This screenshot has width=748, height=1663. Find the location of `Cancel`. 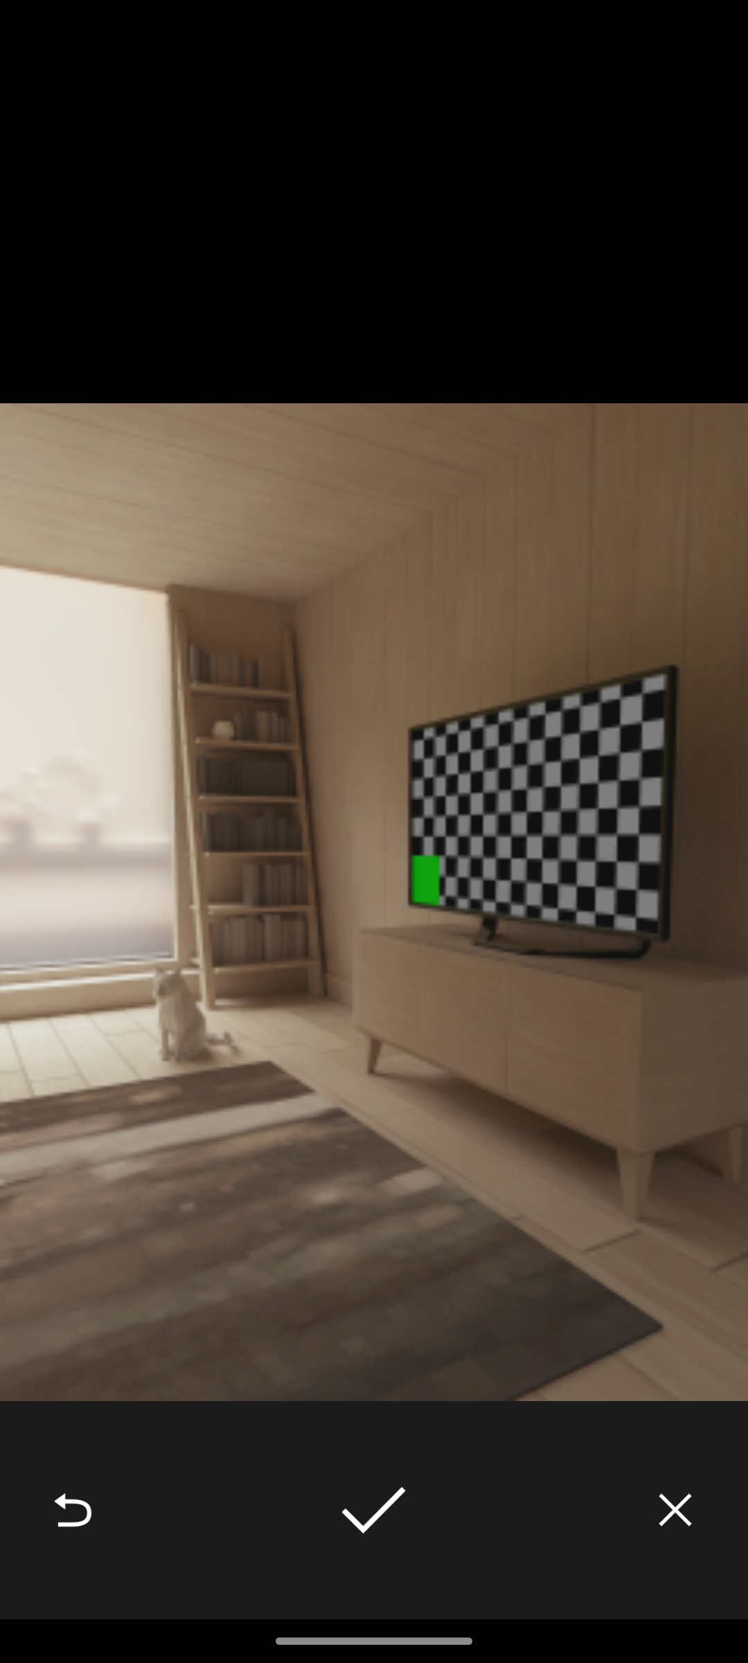

Cancel is located at coordinates (675, 1509).